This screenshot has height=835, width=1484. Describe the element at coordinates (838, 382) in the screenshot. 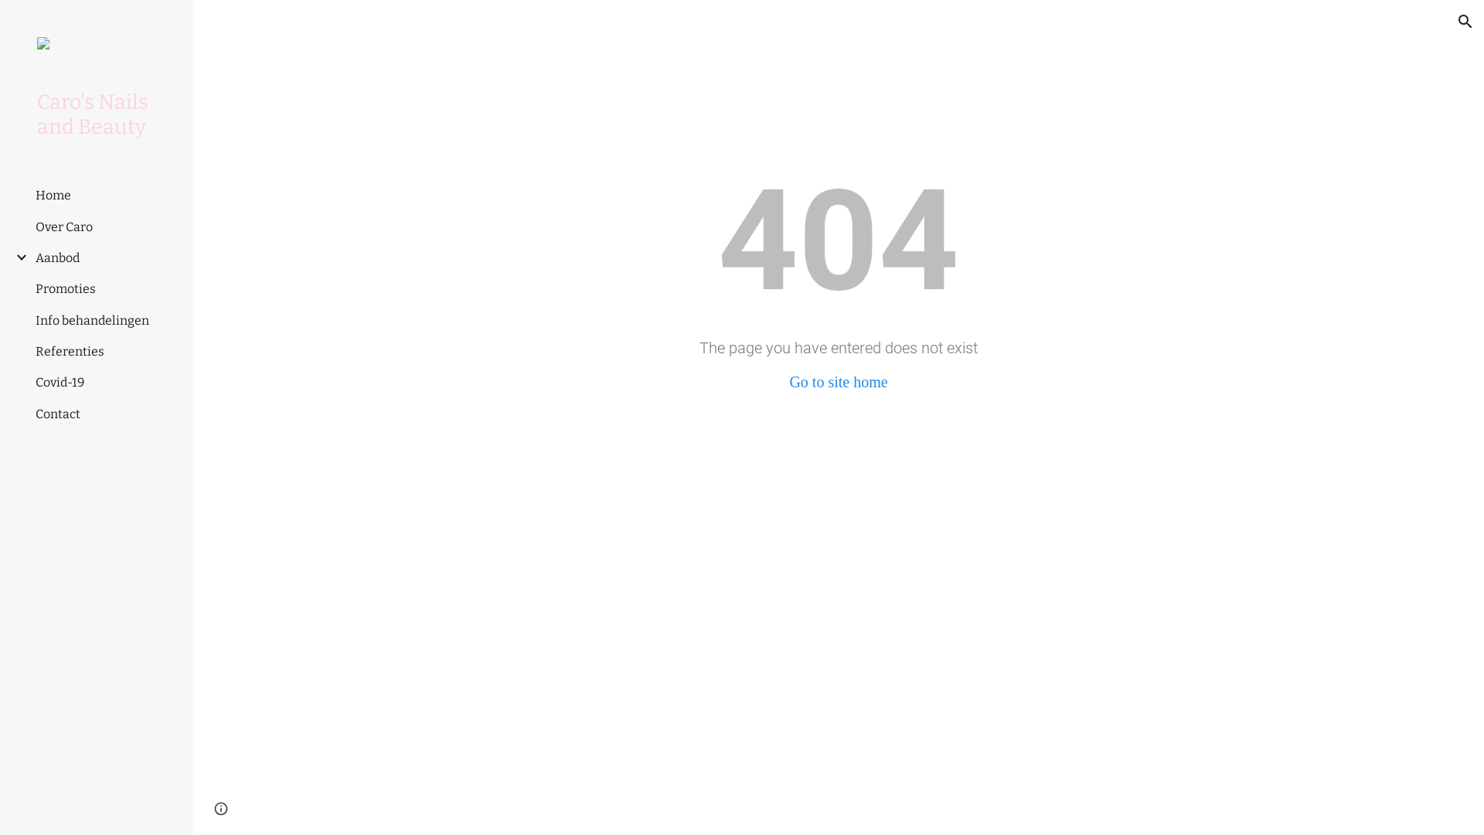

I see `Go to site home` at that location.